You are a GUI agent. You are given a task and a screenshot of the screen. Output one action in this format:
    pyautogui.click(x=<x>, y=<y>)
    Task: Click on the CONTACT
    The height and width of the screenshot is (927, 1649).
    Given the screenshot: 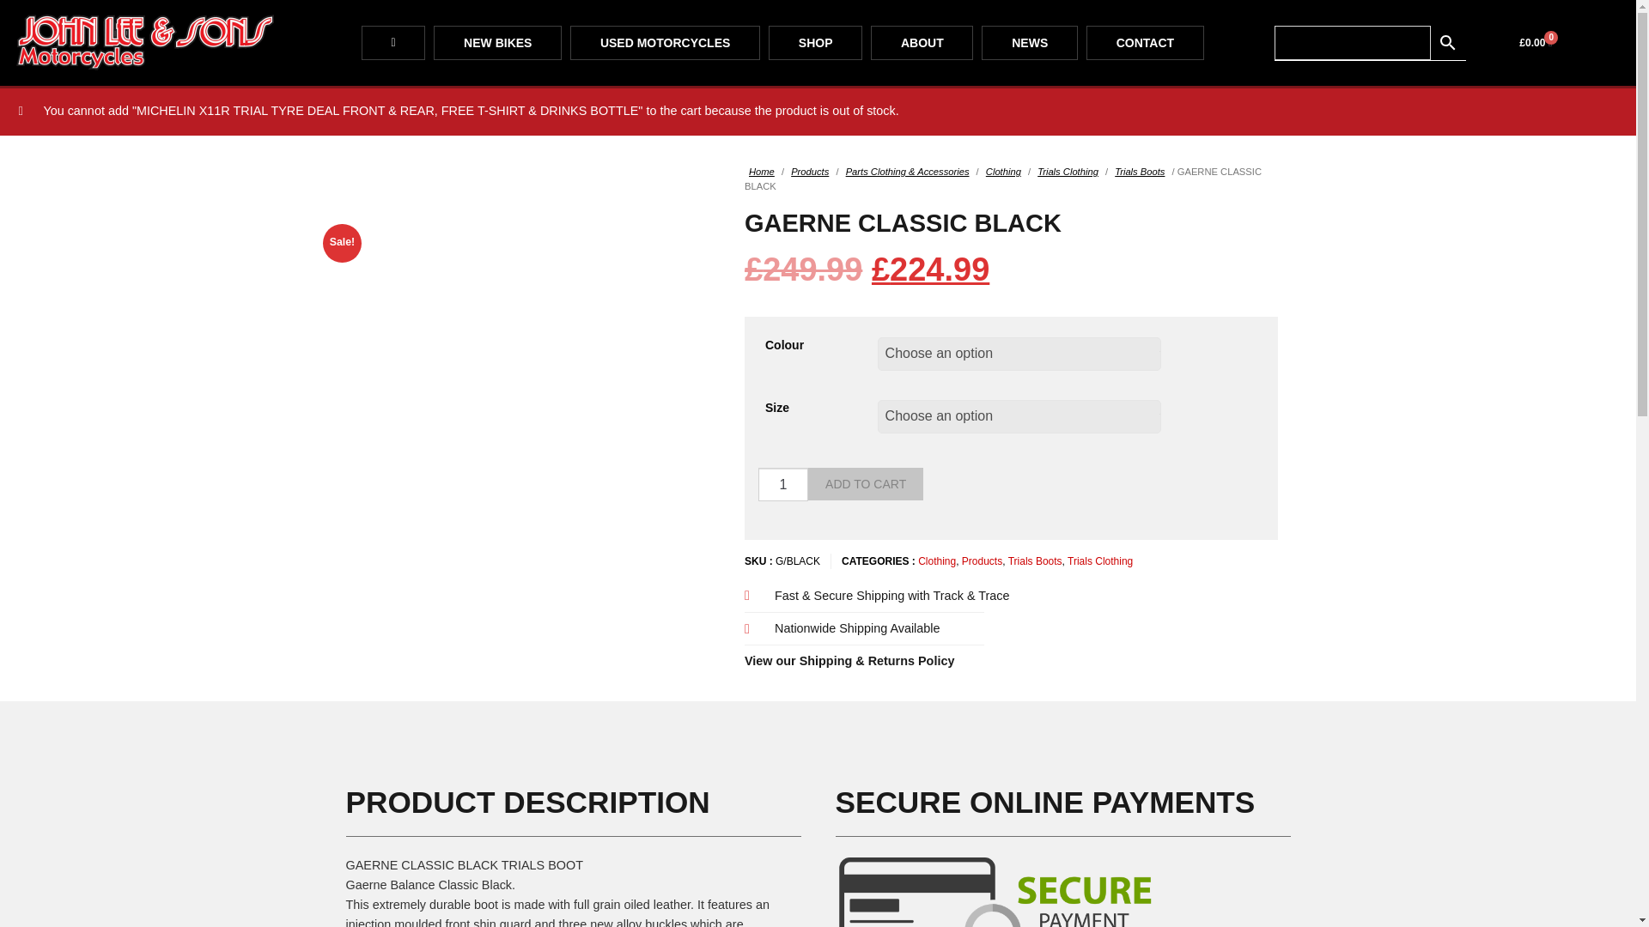 What is the action you would take?
    pyautogui.click(x=1145, y=43)
    